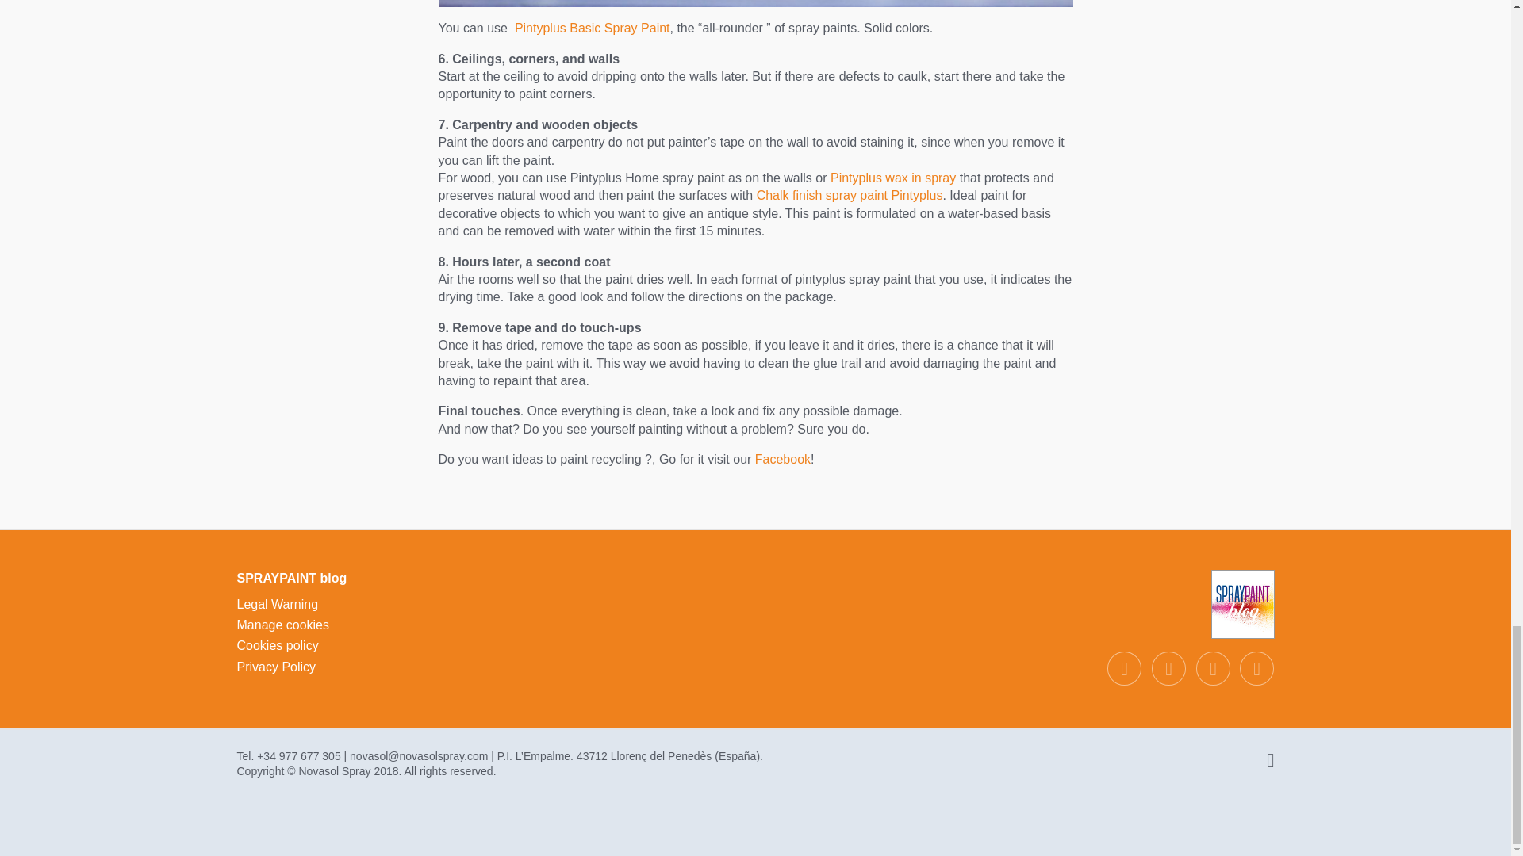 The width and height of the screenshot is (1523, 856). Describe the element at coordinates (1123, 668) in the screenshot. I see `facebook` at that location.